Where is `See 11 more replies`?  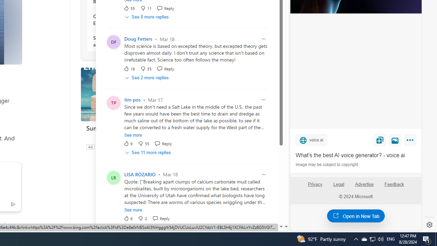
See 11 more replies is located at coordinates (148, 152).